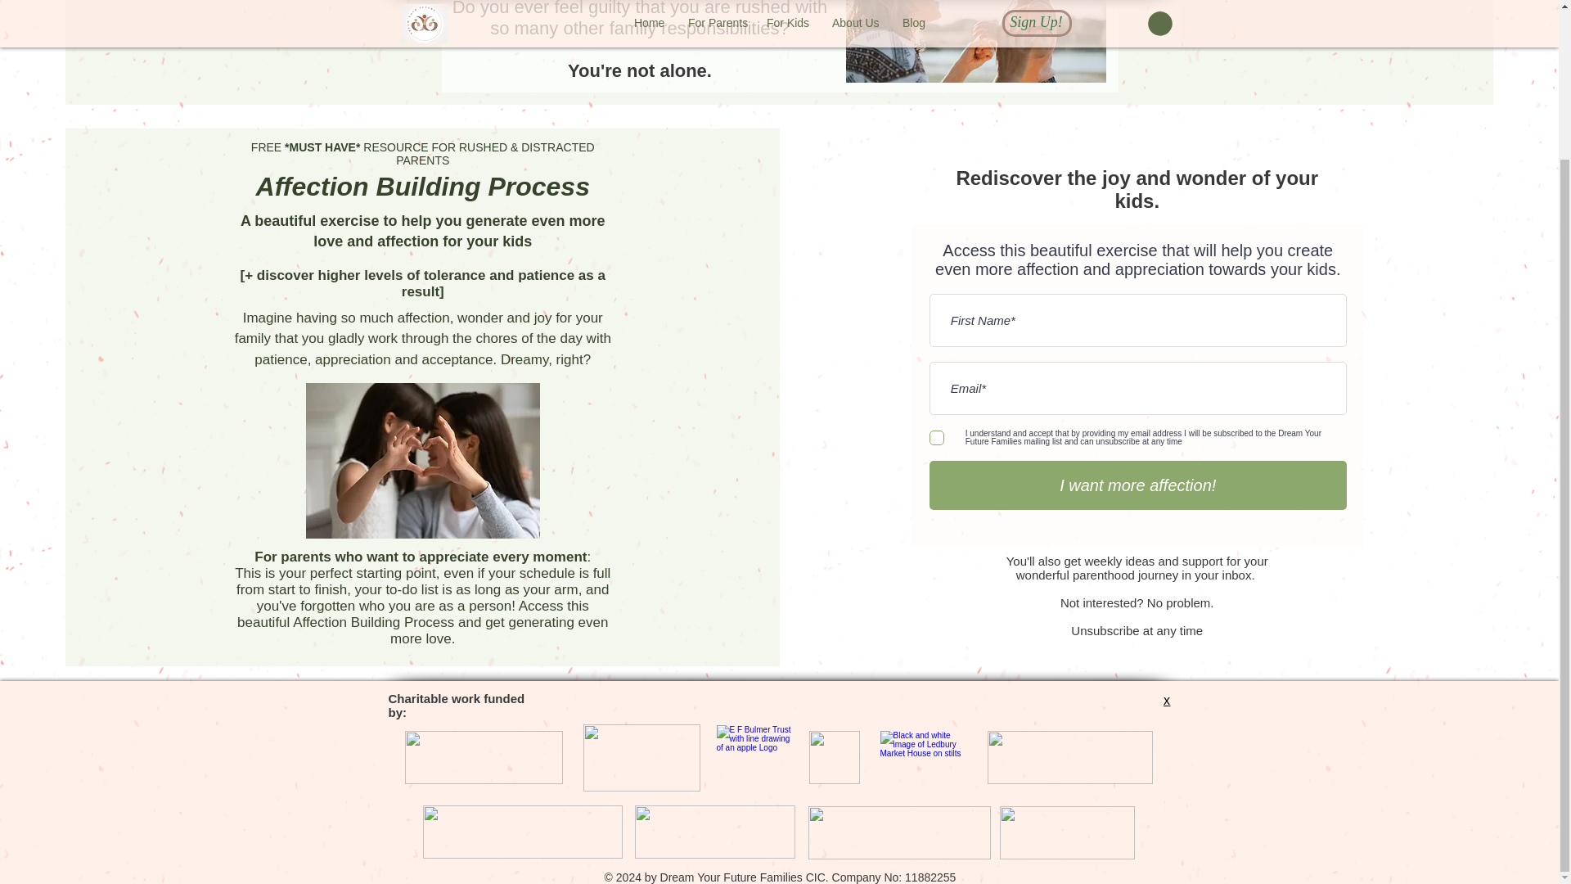 Image resolution: width=1571 pixels, height=884 pixels. I want to click on tesco community grants.png, so click(714, 832).